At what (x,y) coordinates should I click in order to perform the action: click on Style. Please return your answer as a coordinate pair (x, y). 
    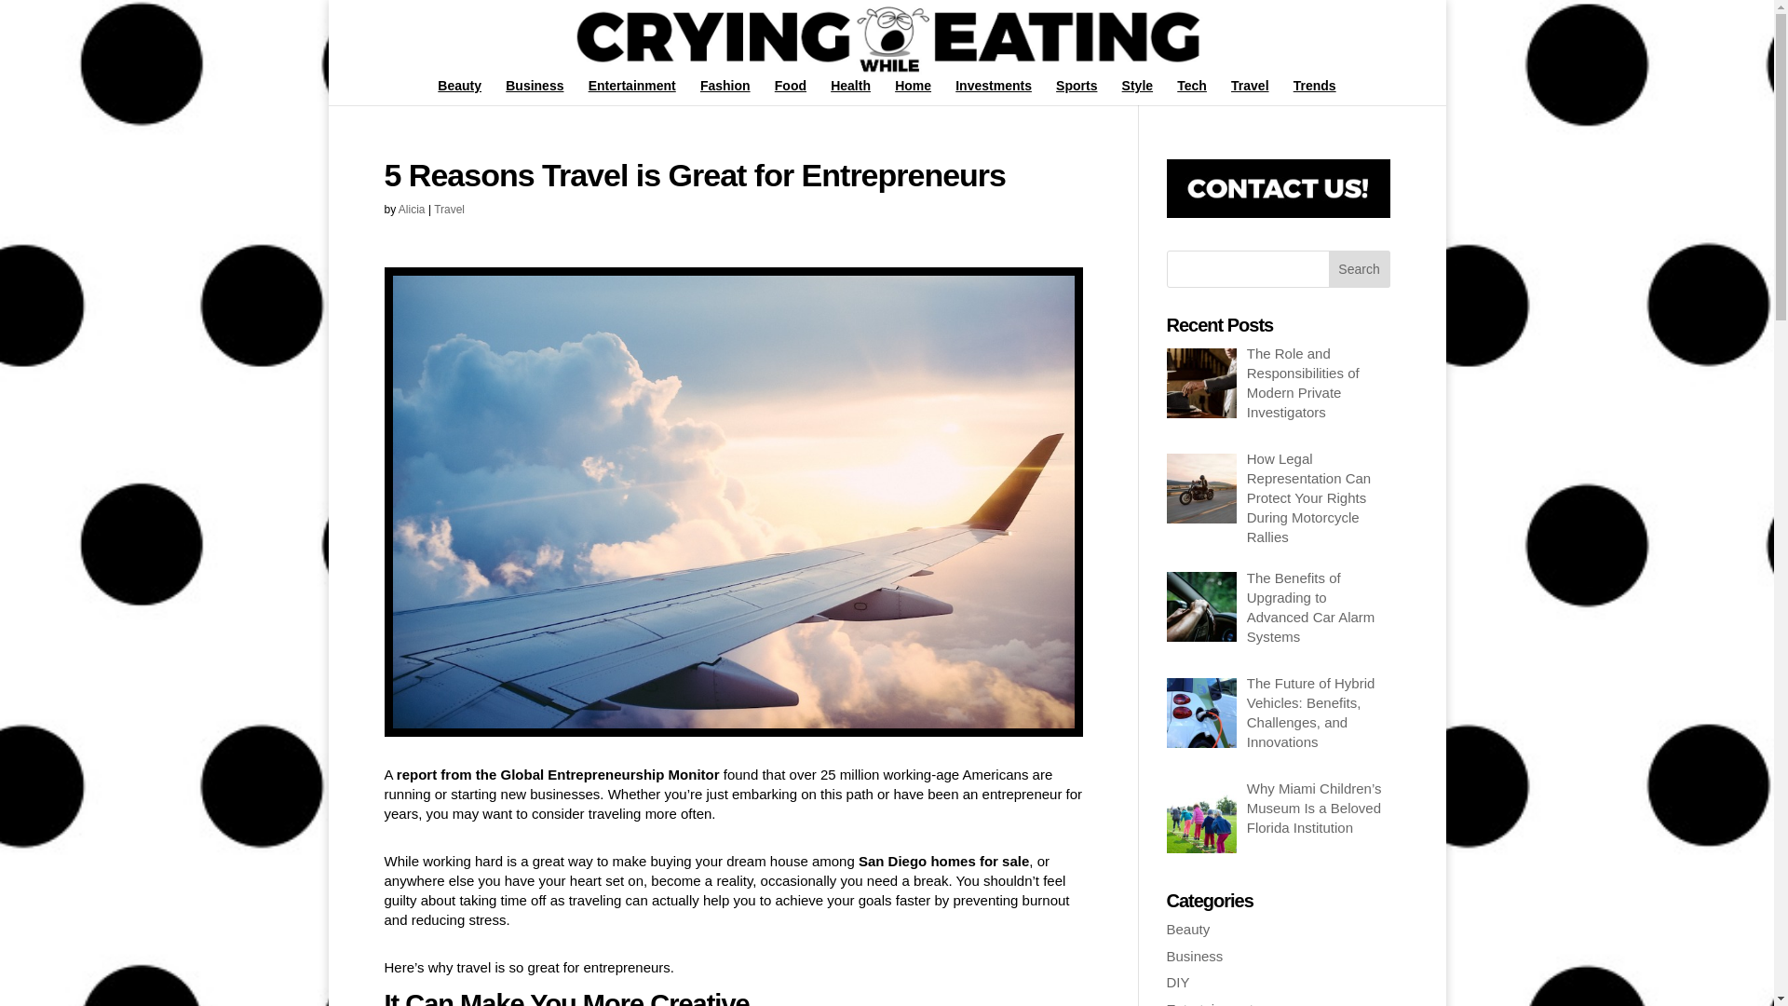
    Looking at the image, I should click on (1138, 92).